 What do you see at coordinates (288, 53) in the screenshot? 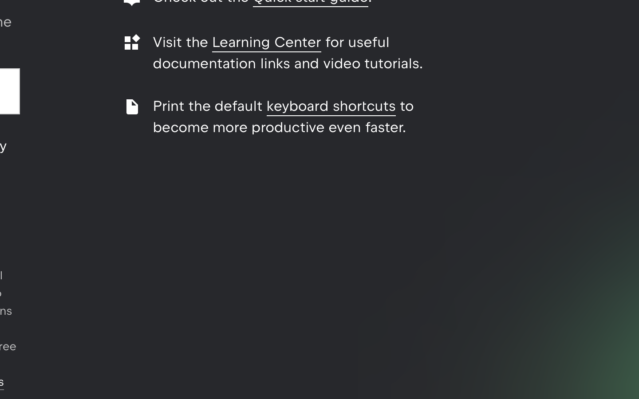
I see `for useful documentation links and video tutorials.` at bounding box center [288, 53].